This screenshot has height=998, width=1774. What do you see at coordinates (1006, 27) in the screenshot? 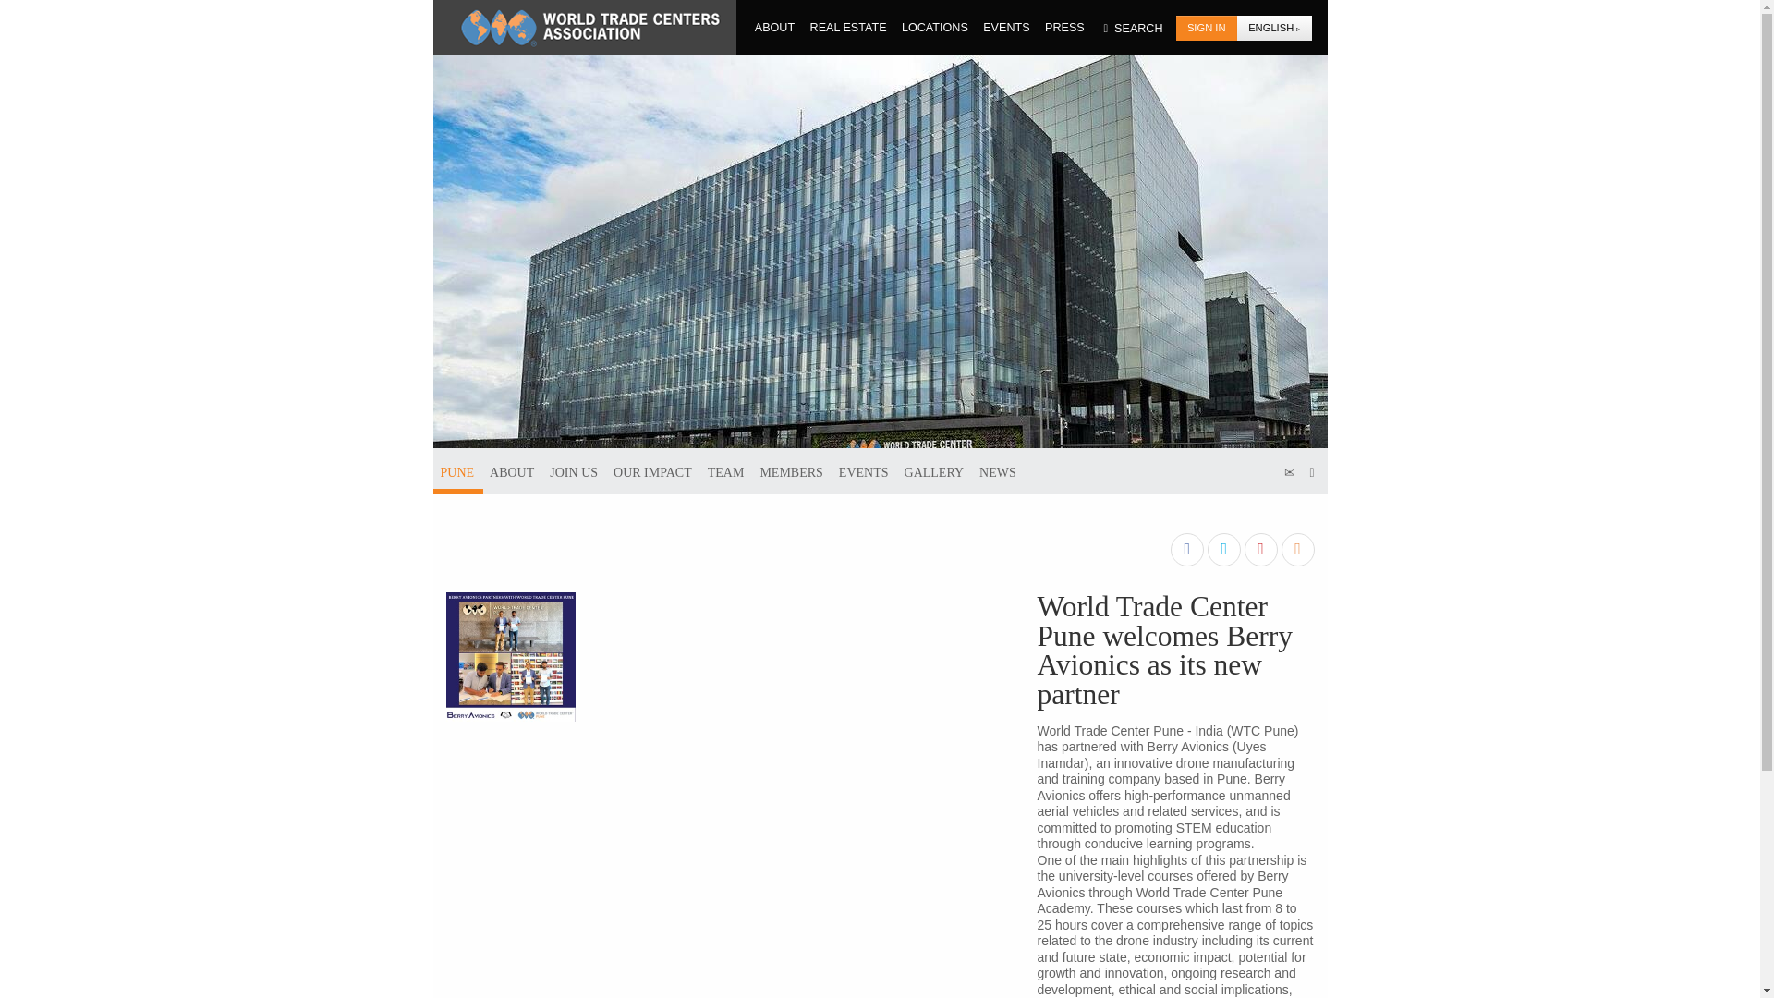
I see `EVENTS` at bounding box center [1006, 27].